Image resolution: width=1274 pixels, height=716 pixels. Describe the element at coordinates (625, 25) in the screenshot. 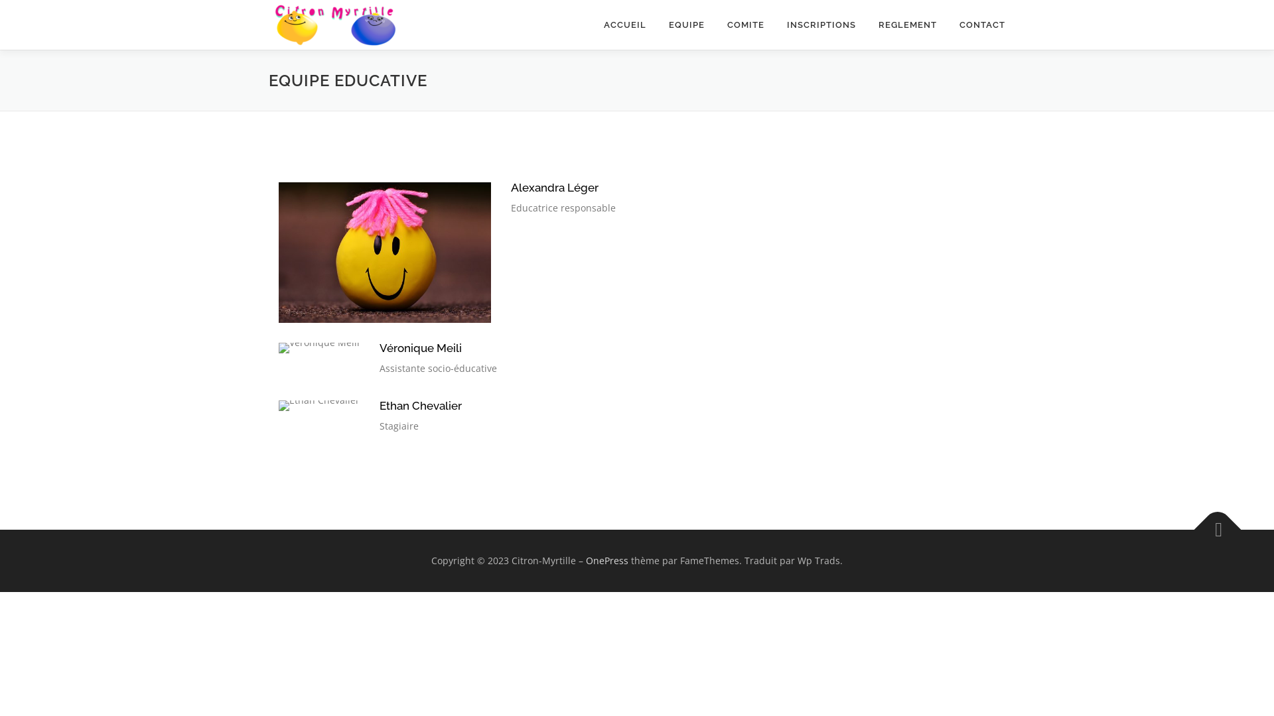

I see `ACCUEIL` at that location.